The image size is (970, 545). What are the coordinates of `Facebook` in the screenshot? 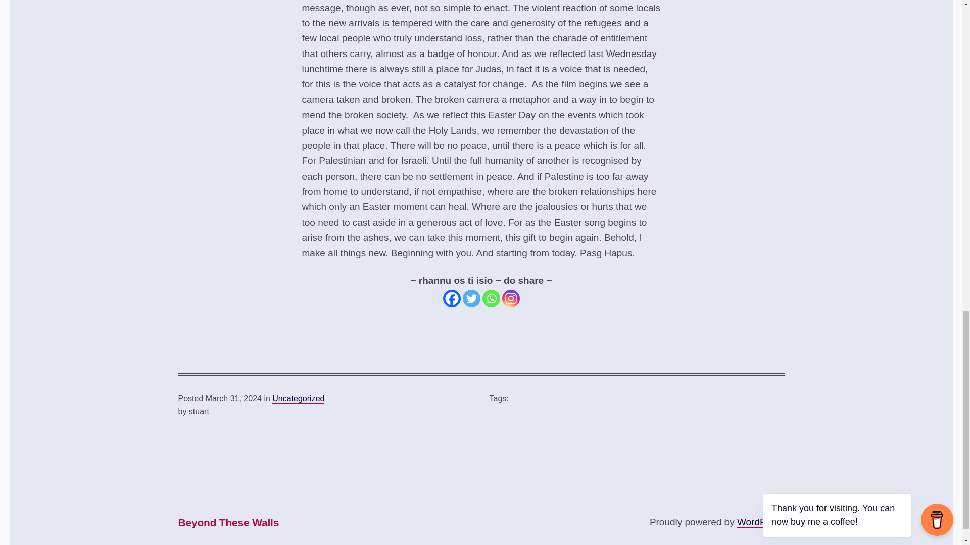 It's located at (451, 298).